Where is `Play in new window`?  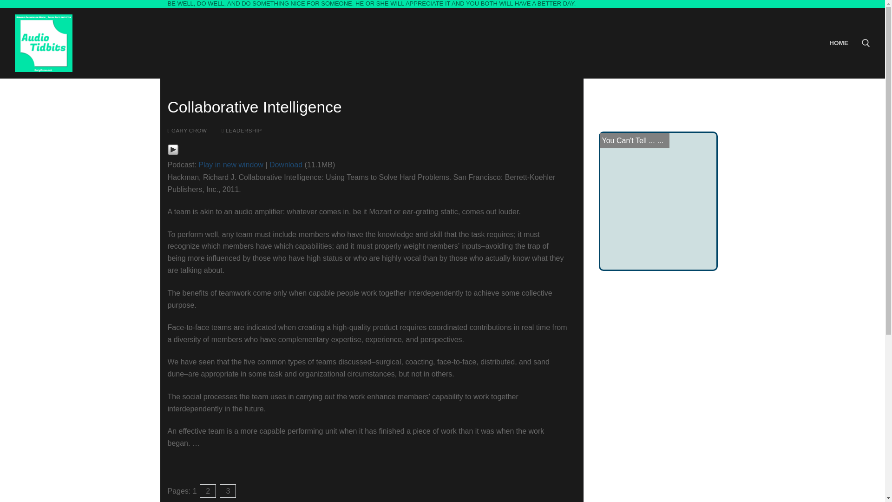
Play in new window is located at coordinates (230, 165).